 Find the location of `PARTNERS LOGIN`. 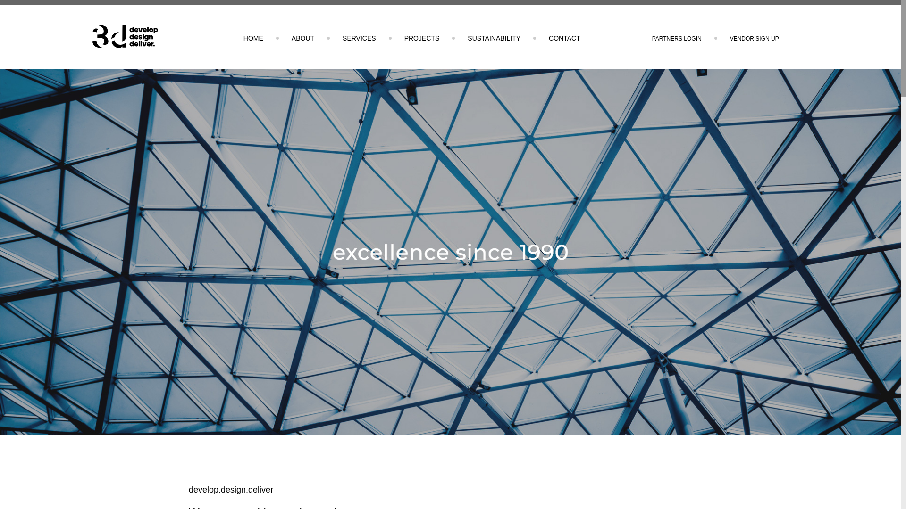

PARTNERS LOGIN is located at coordinates (677, 39).